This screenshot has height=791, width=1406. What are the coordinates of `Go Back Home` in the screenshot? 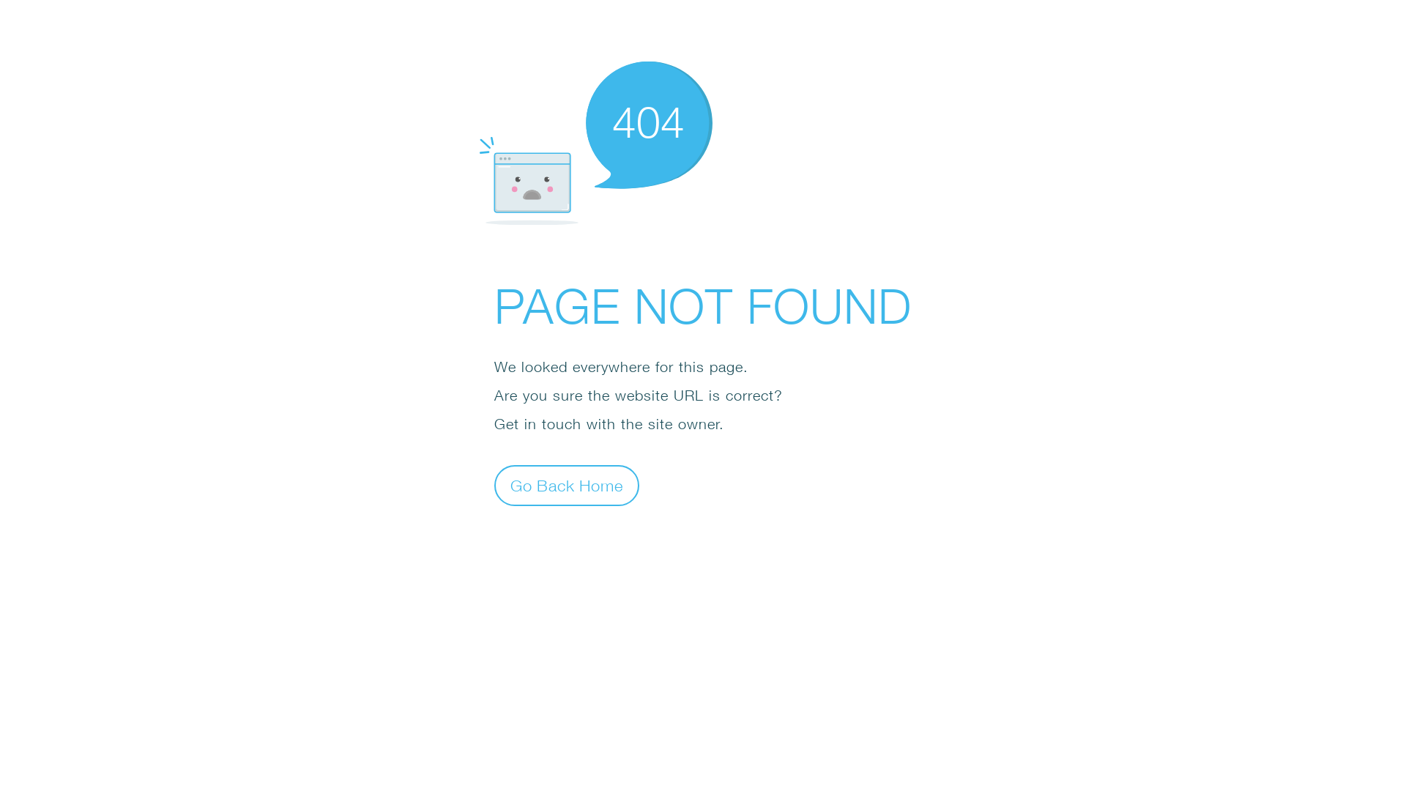 It's located at (567, 485).